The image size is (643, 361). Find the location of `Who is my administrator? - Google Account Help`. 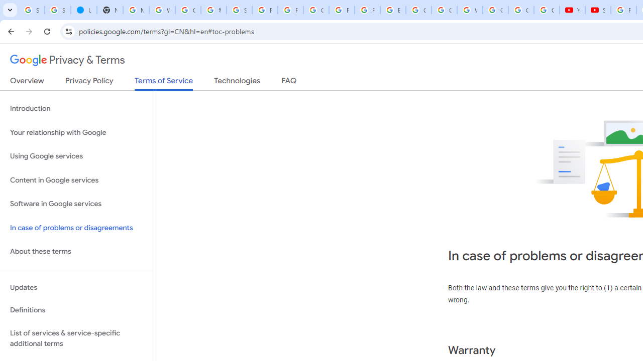

Who is my administrator? - Google Account Help is located at coordinates (162, 10).